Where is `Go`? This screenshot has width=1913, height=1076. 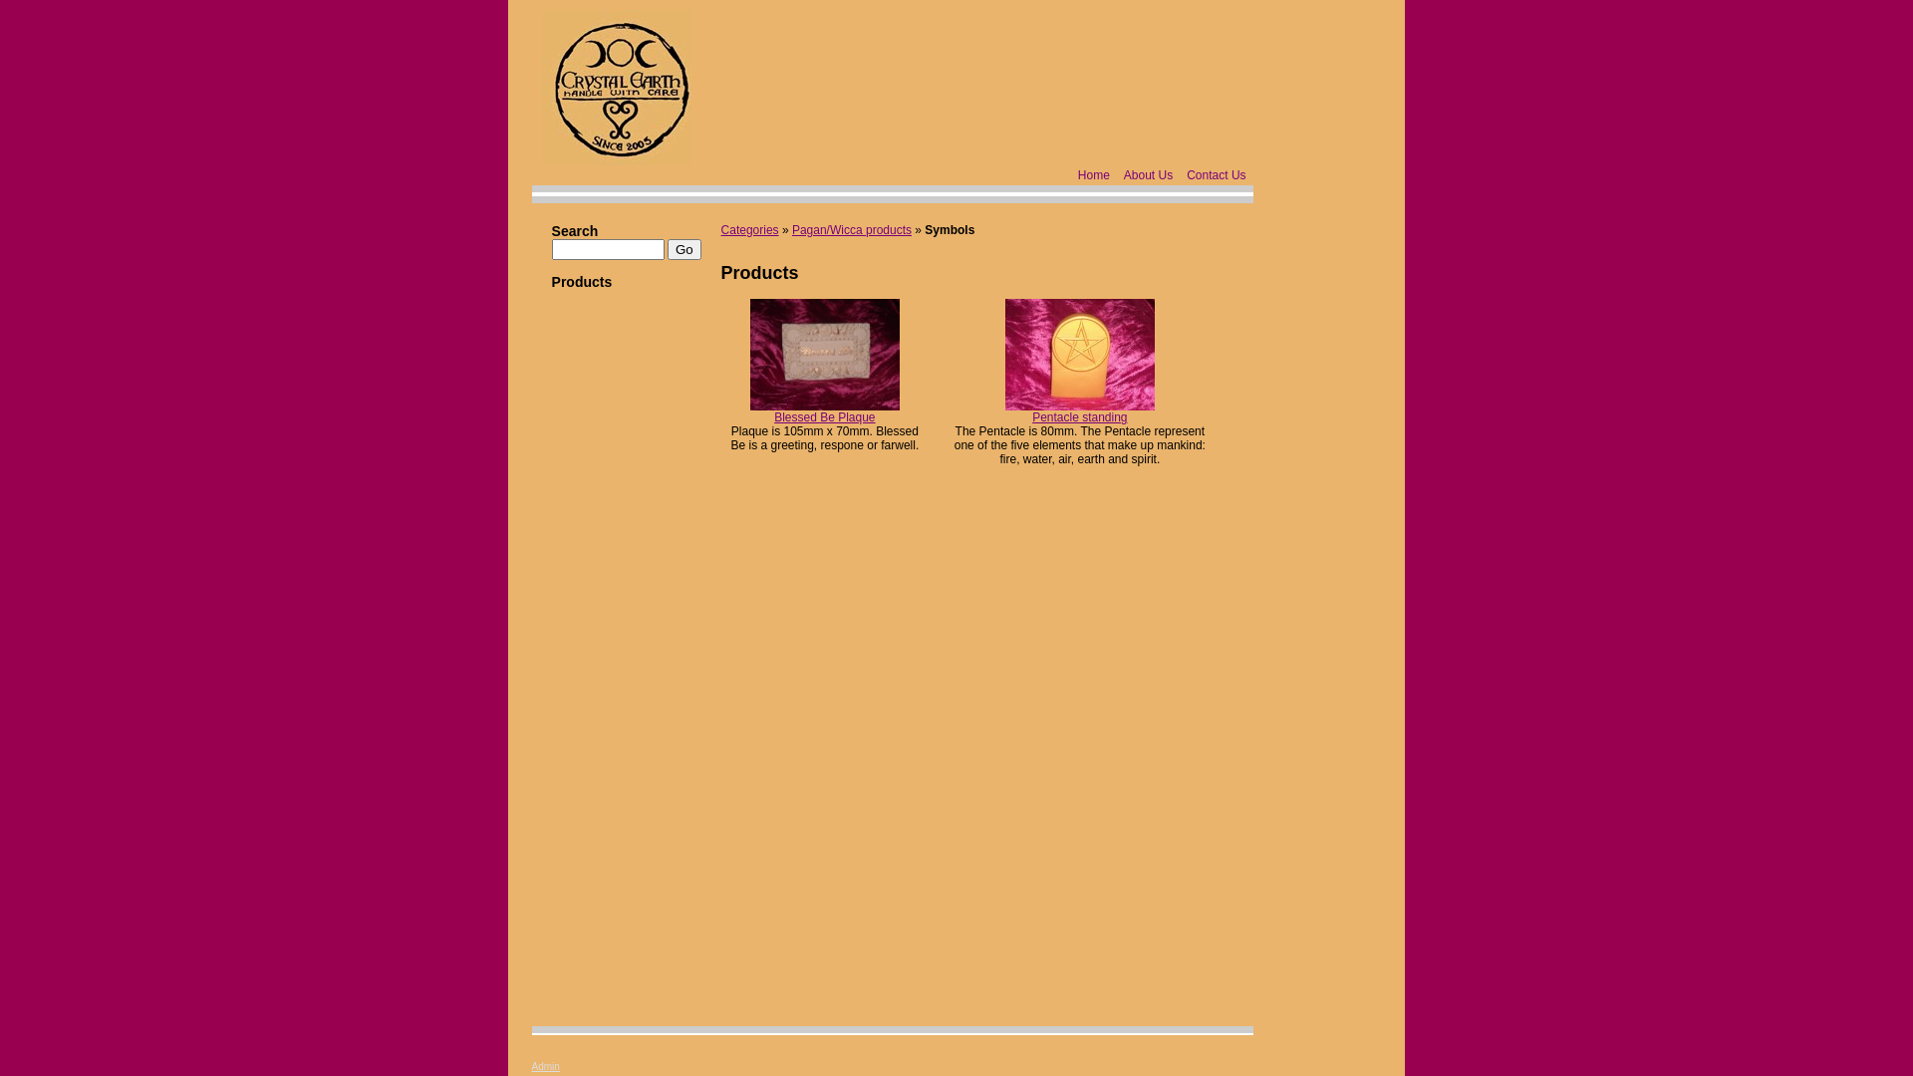 Go is located at coordinates (684, 249).